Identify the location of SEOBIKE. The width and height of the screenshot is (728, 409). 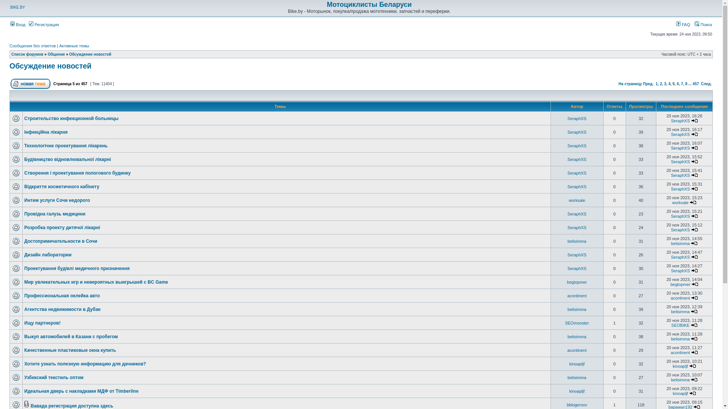
(680, 325).